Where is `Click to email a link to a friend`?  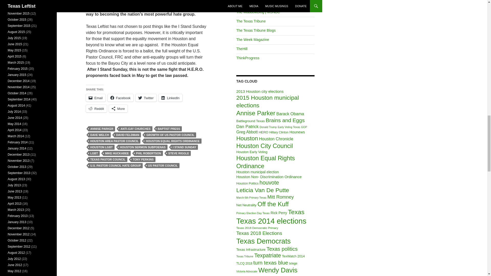 Click to email a link to a friend is located at coordinates (96, 98).